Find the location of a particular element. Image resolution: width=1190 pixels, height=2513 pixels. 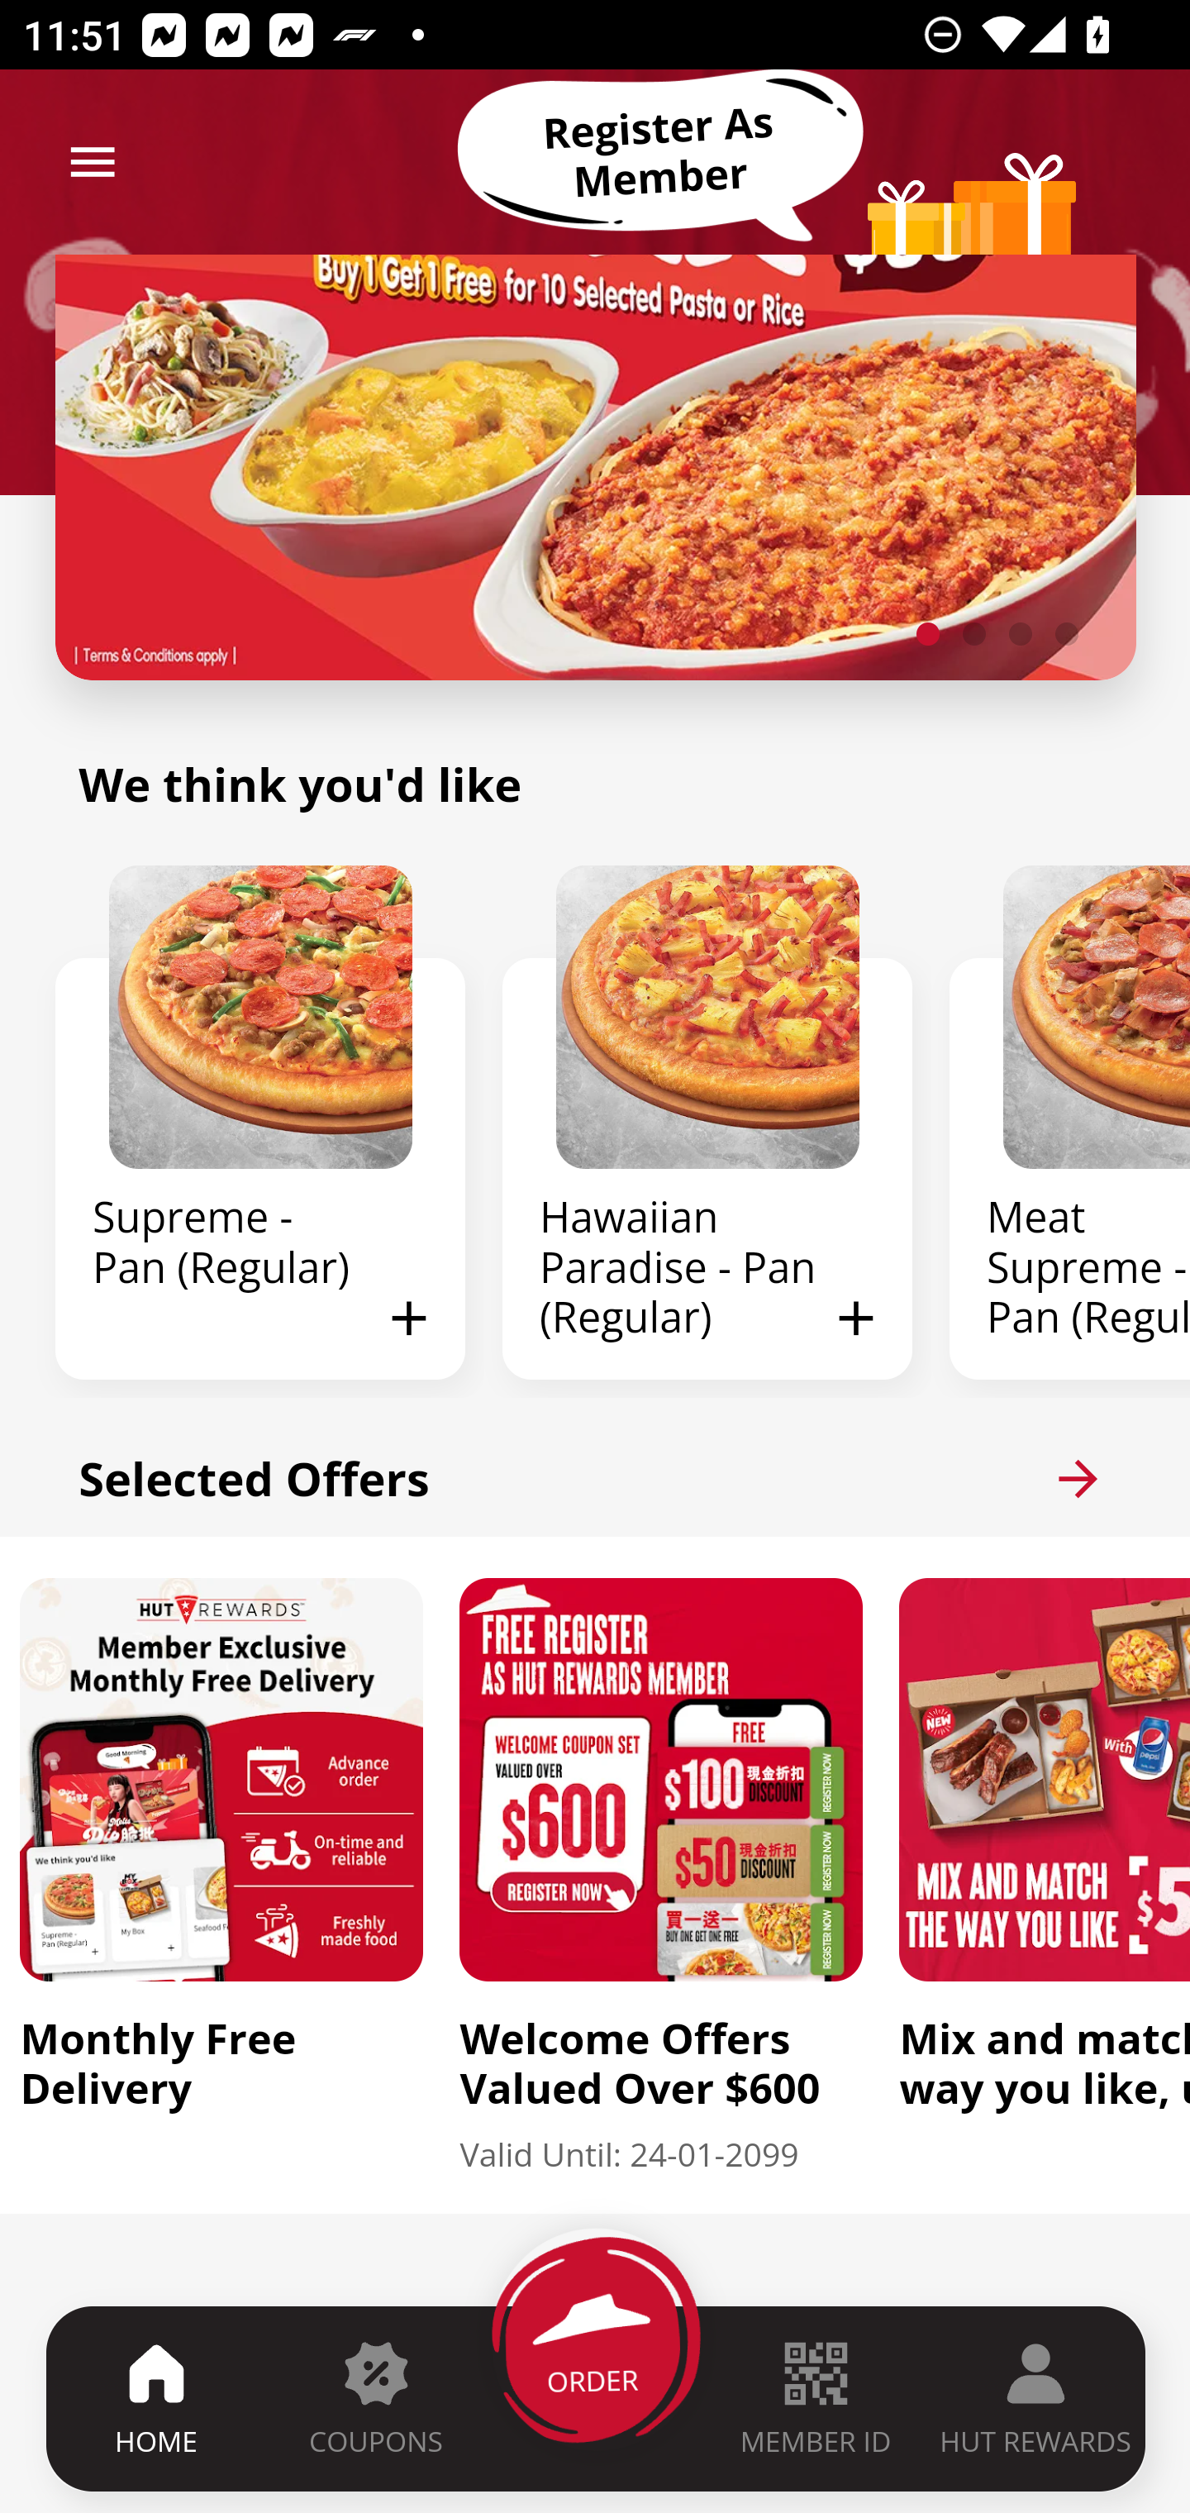

MEMBER ID is located at coordinates (815, 2398).